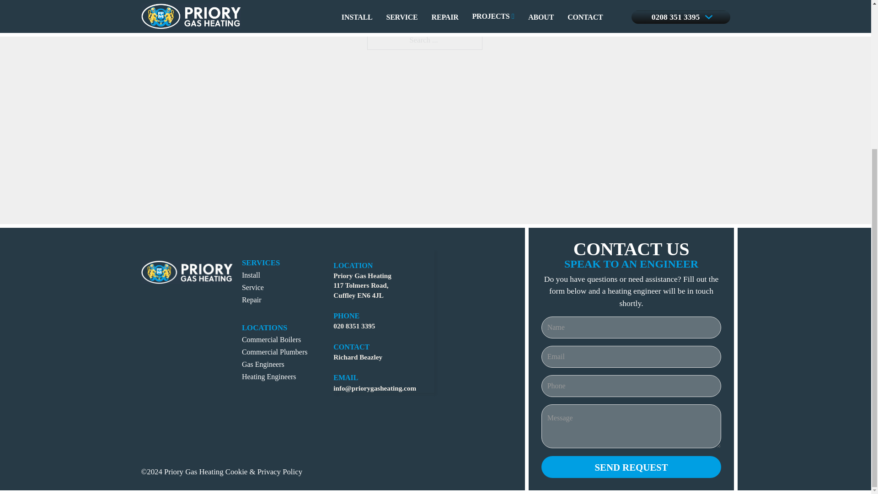 This screenshot has width=878, height=494. What do you see at coordinates (253, 287) in the screenshot?
I see `Service` at bounding box center [253, 287].